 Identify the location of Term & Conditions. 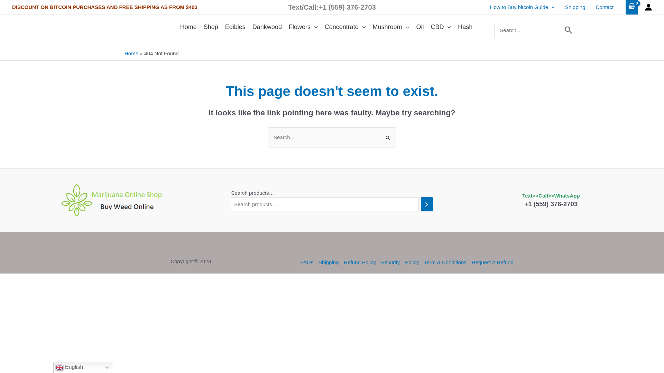
(445, 262).